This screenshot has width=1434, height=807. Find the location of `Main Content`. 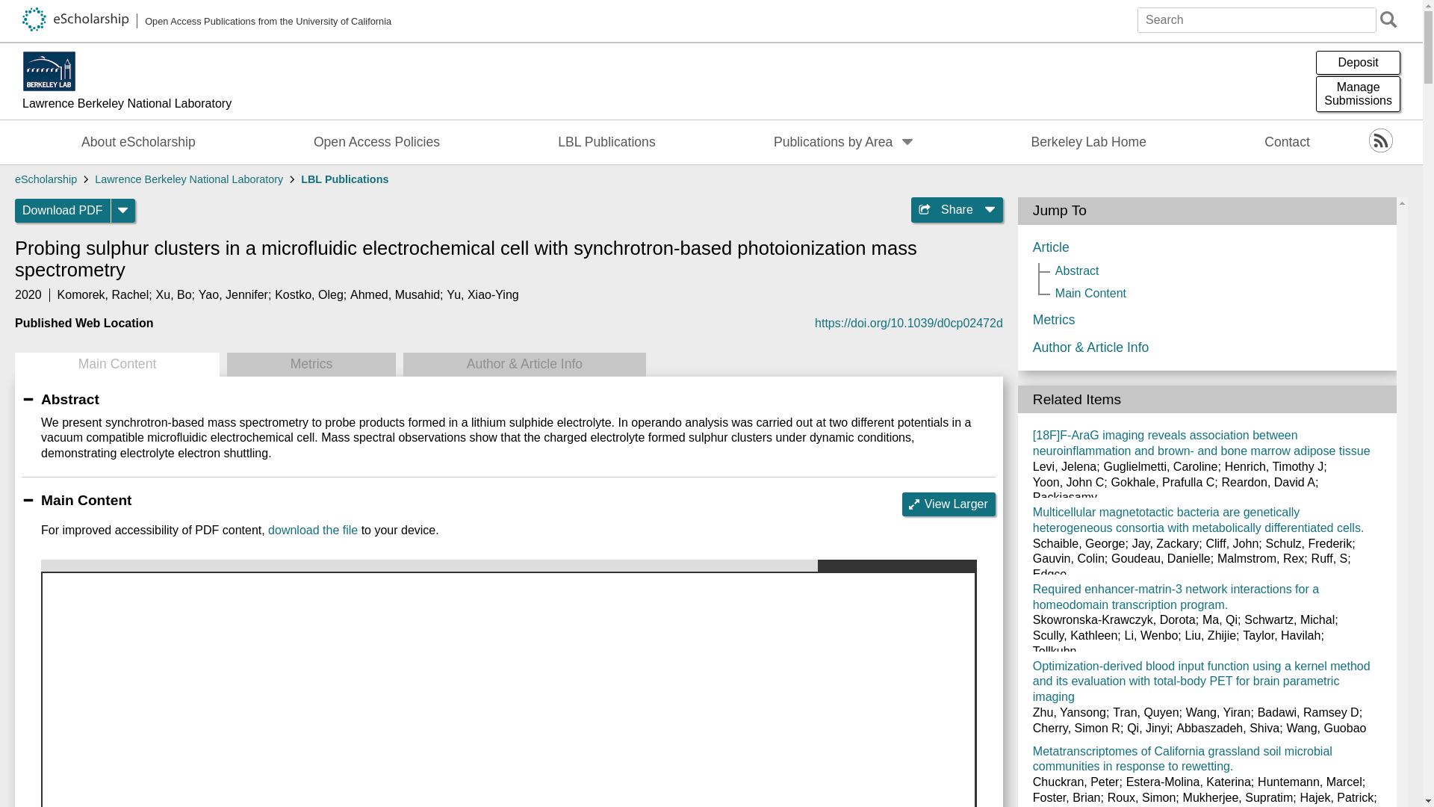

Main Content is located at coordinates (376, 142).